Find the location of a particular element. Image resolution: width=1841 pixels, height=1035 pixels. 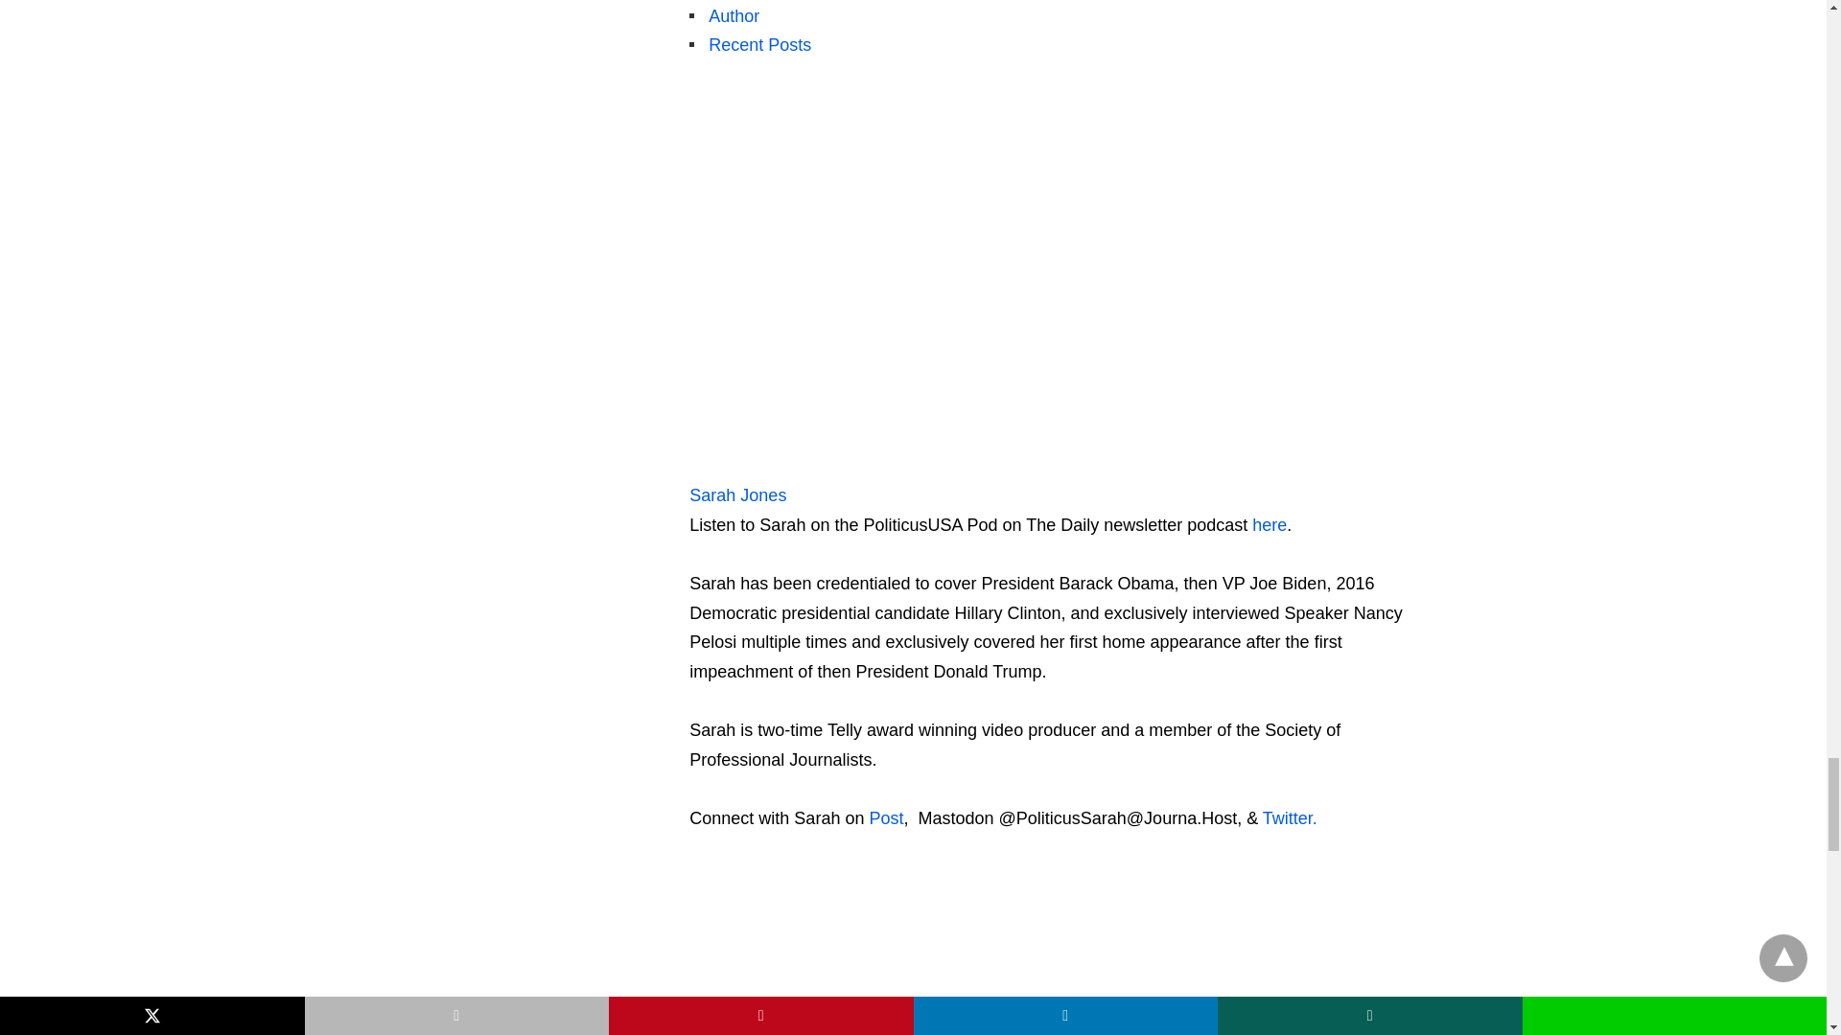

Twitter. is located at coordinates (1291, 818).